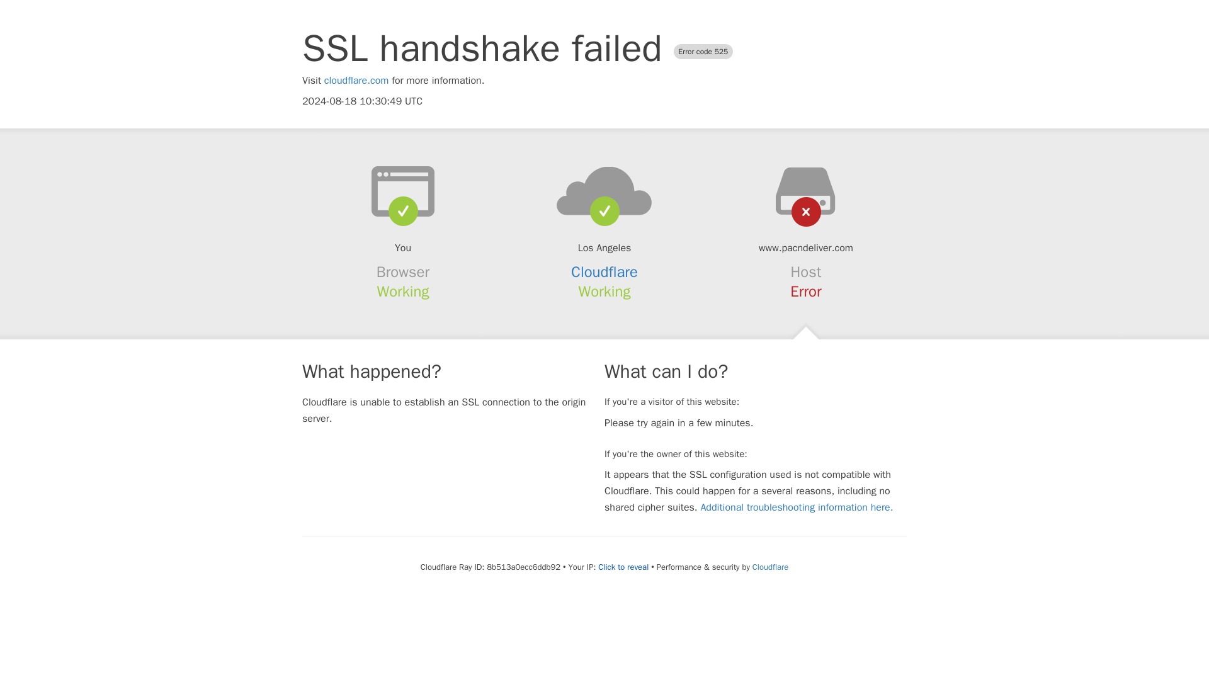 This screenshot has width=1209, height=680. I want to click on cloudflare.com, so click(356, 81).